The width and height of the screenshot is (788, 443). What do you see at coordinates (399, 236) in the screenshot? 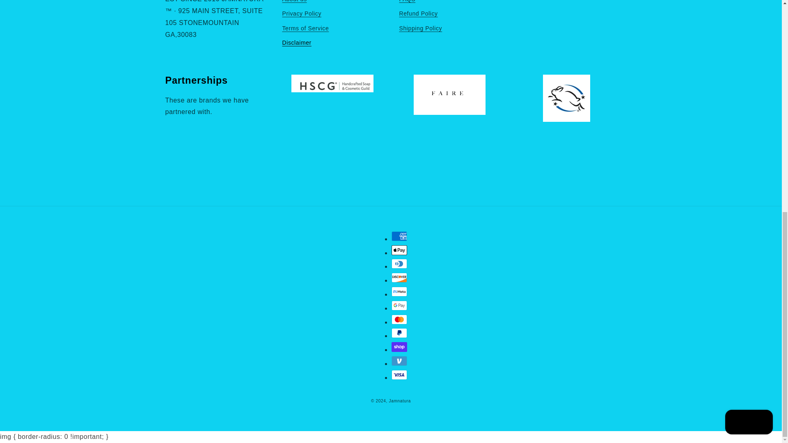
I see `American Express` at bounding box center [399, 236].